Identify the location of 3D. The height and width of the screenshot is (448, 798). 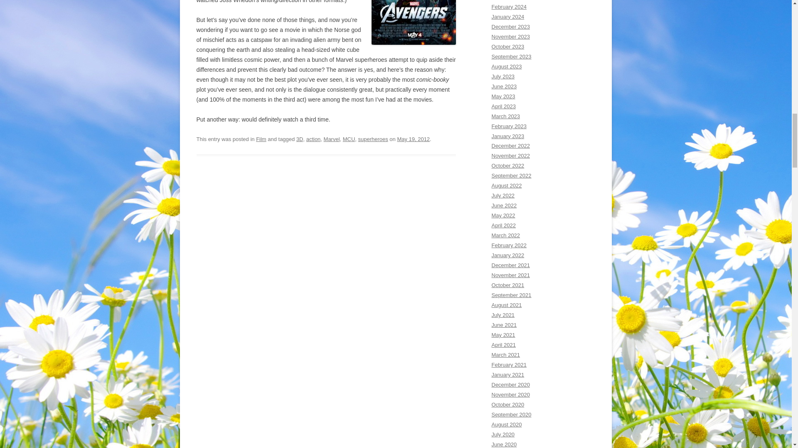
(299, 139).